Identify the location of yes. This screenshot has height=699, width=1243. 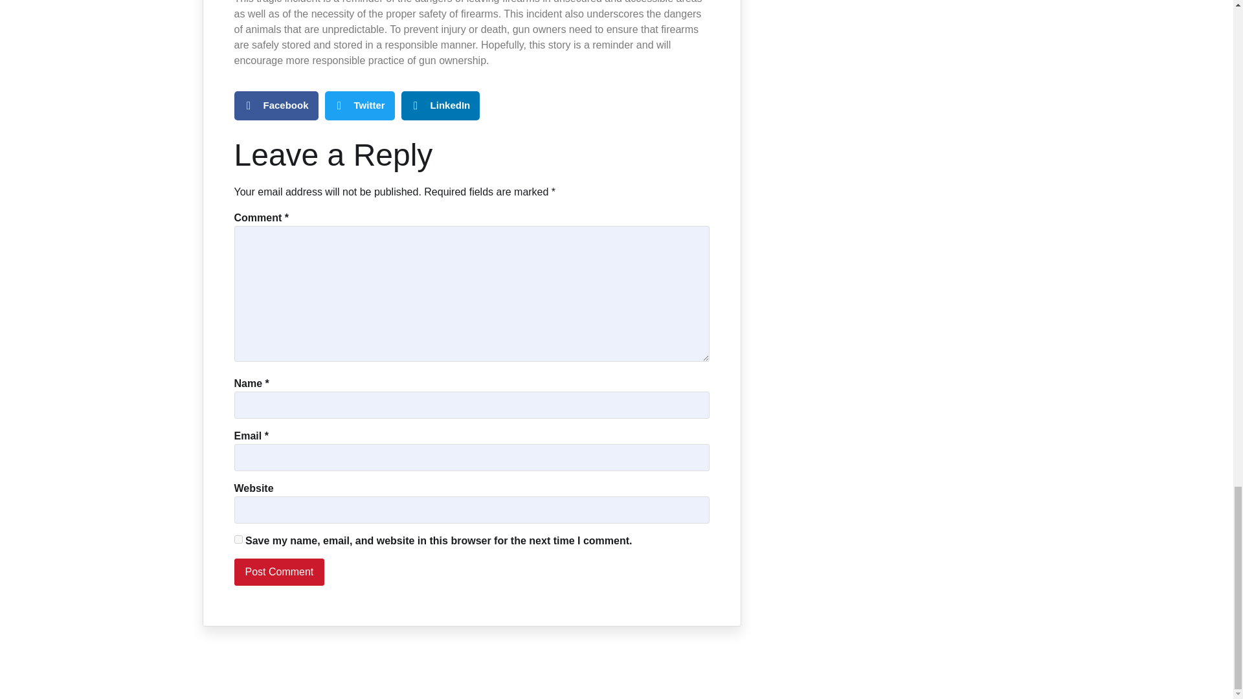
(238, 540).